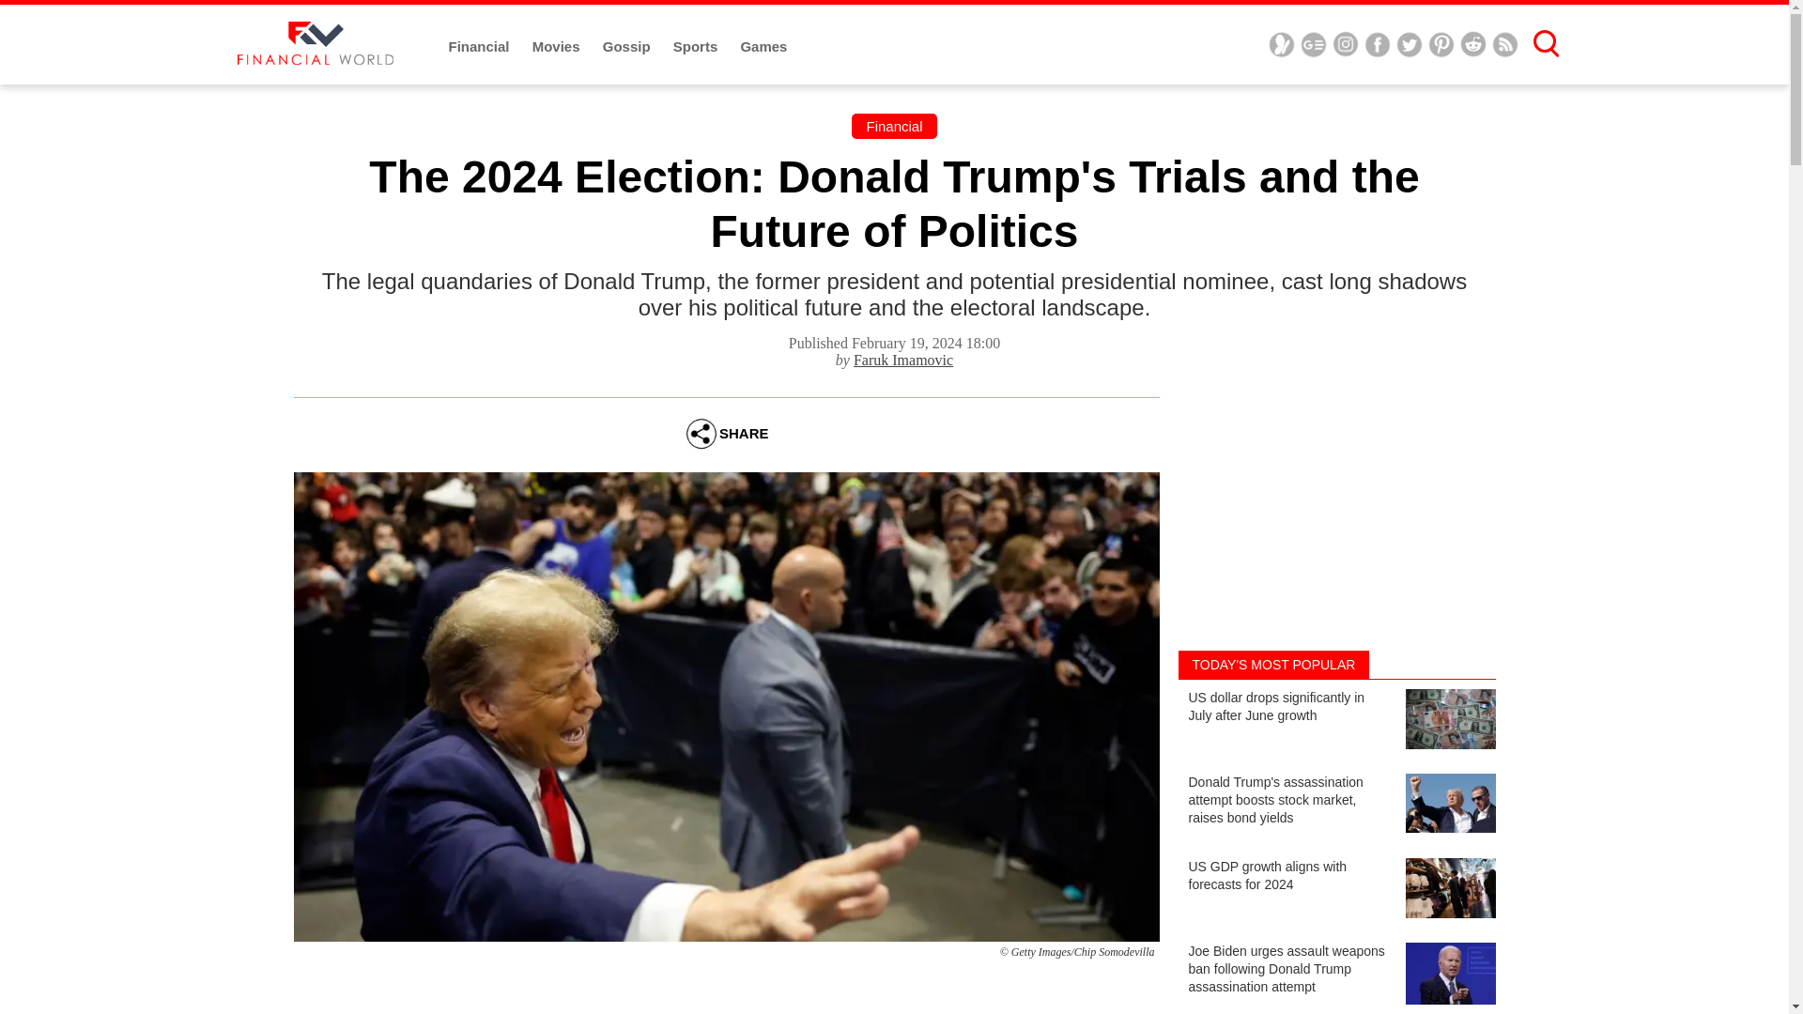 The width and height of the screenshot is (1803, 1014). I want to click on Financial, so click(893, 126).